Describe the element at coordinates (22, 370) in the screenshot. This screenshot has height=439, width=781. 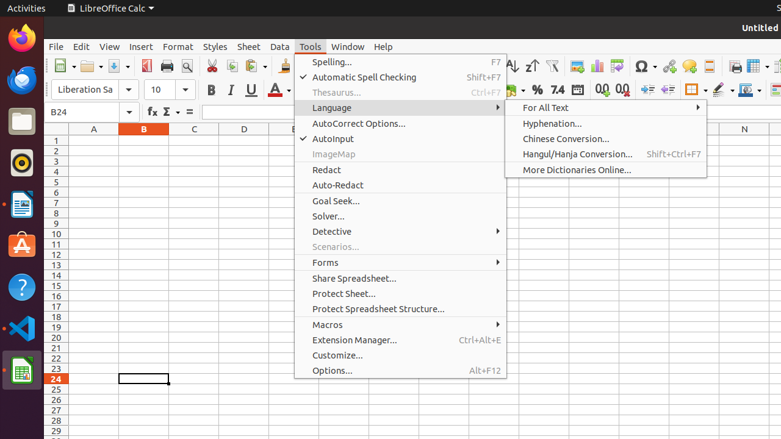
I see `LibreOffice Calc` at that location.